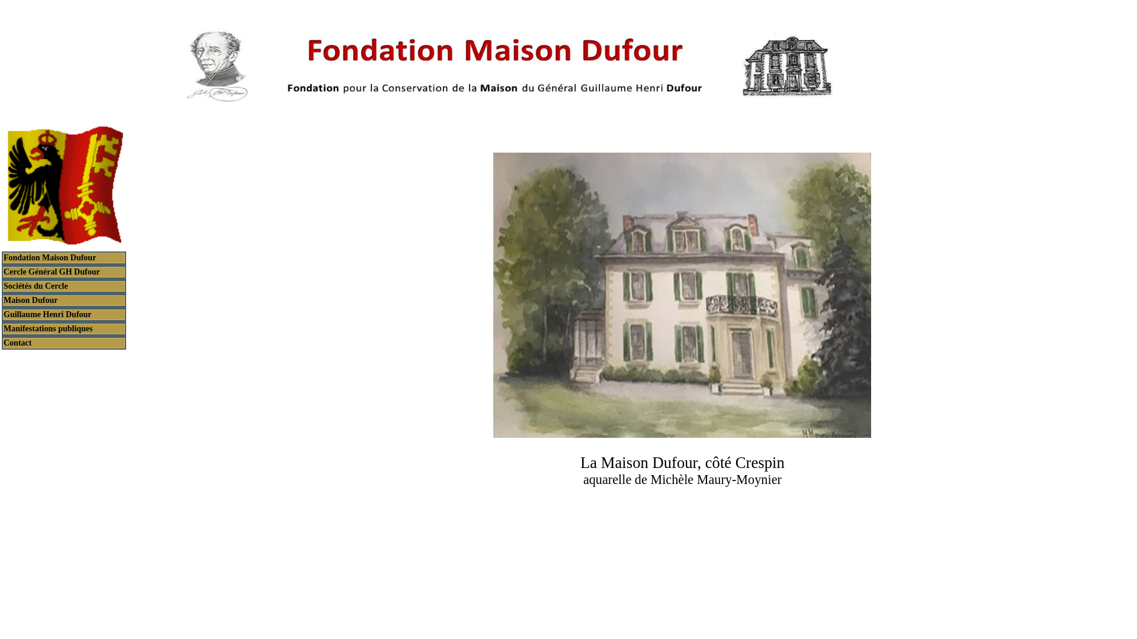  I want to click on Fondation Maison Dufour, so click(64, 258).